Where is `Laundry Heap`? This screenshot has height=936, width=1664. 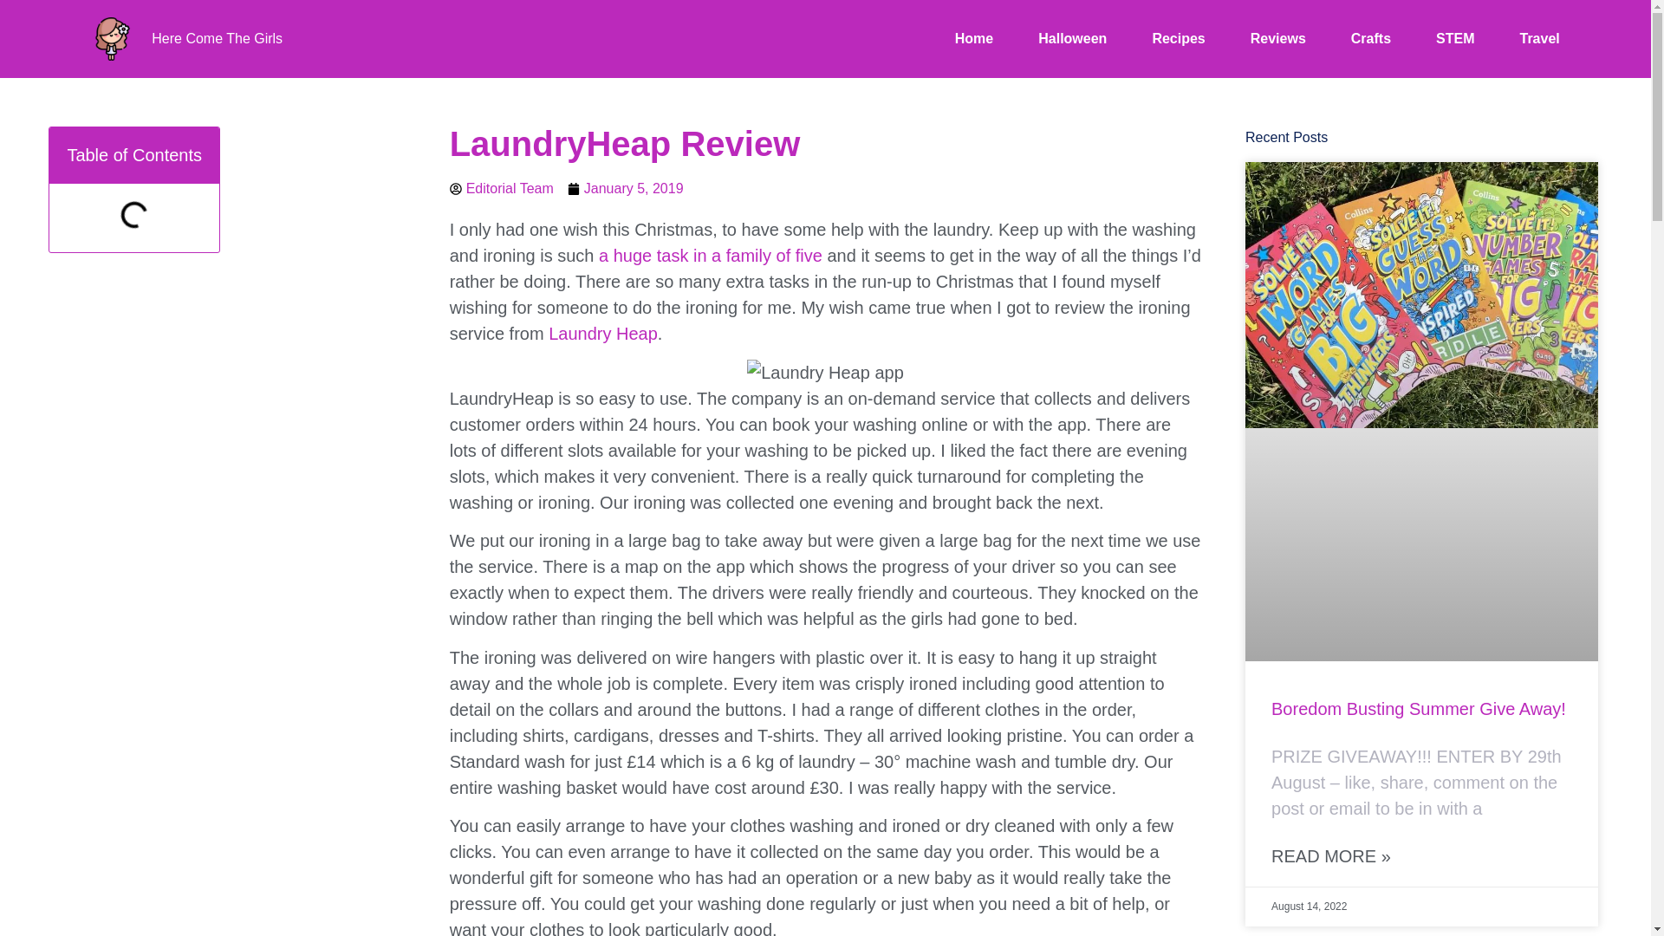
Laundry Heap is located at coordinates (603, 333).